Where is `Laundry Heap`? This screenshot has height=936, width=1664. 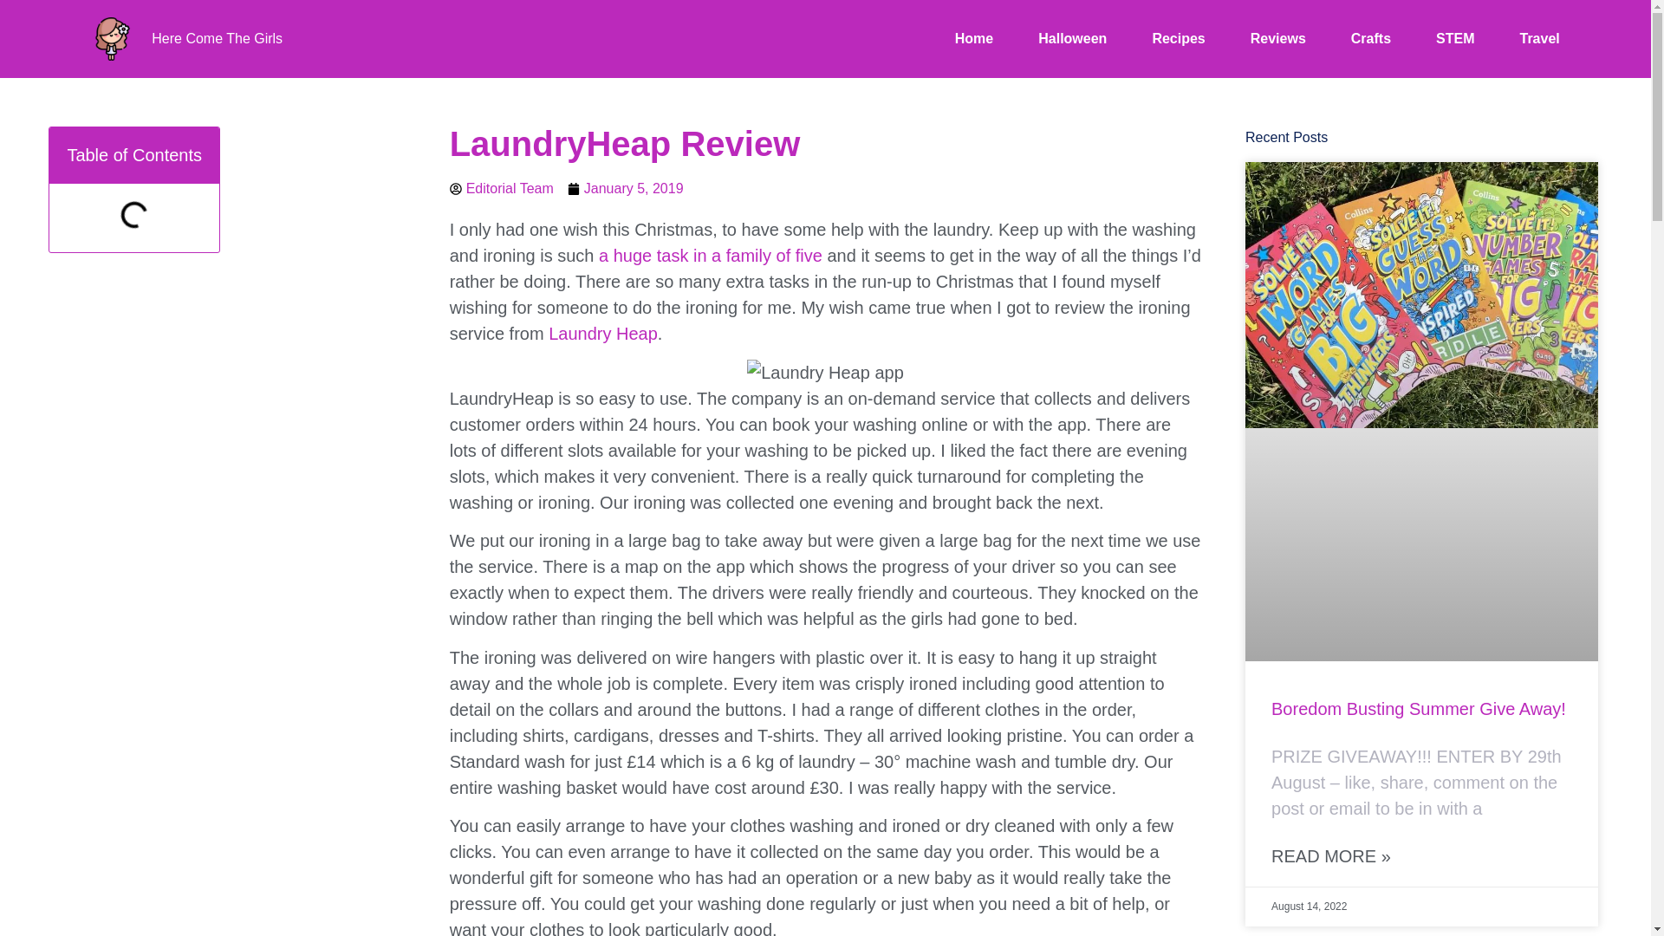
Laundry Heap is located at coordinates (603, 333).